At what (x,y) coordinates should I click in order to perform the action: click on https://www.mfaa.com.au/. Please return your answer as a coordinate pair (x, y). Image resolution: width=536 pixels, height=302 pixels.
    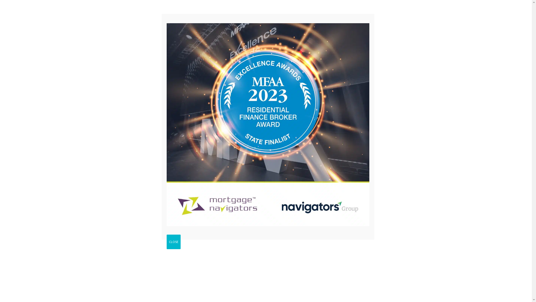
    Looking at the image, I should click on (321, 264).